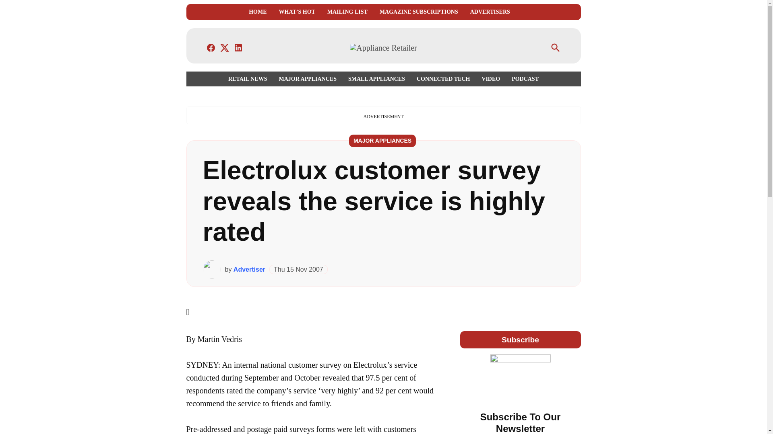 The width and height of the screenshot is (773, 434). What do you see at coordinates (376, 79) in the screenshot?
I see `SMALL APPLIANCES` at bounding box center [376, 79].